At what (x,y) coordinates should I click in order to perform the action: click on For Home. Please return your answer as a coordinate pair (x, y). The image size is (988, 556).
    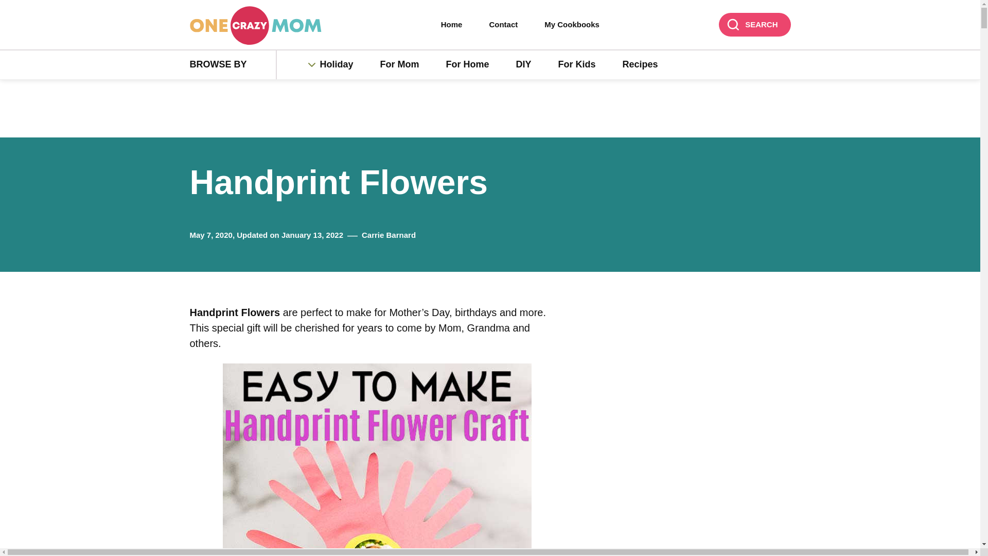
    Looking at the image, I should click on (467, 65).